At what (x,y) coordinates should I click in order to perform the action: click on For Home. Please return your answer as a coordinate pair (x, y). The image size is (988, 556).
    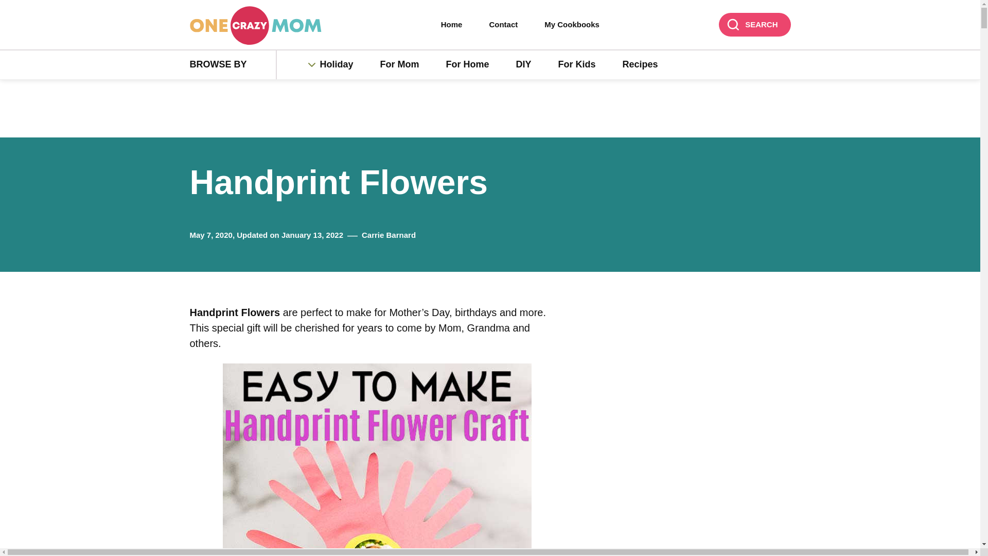
    Looking at the image, I should click on (467, 65).